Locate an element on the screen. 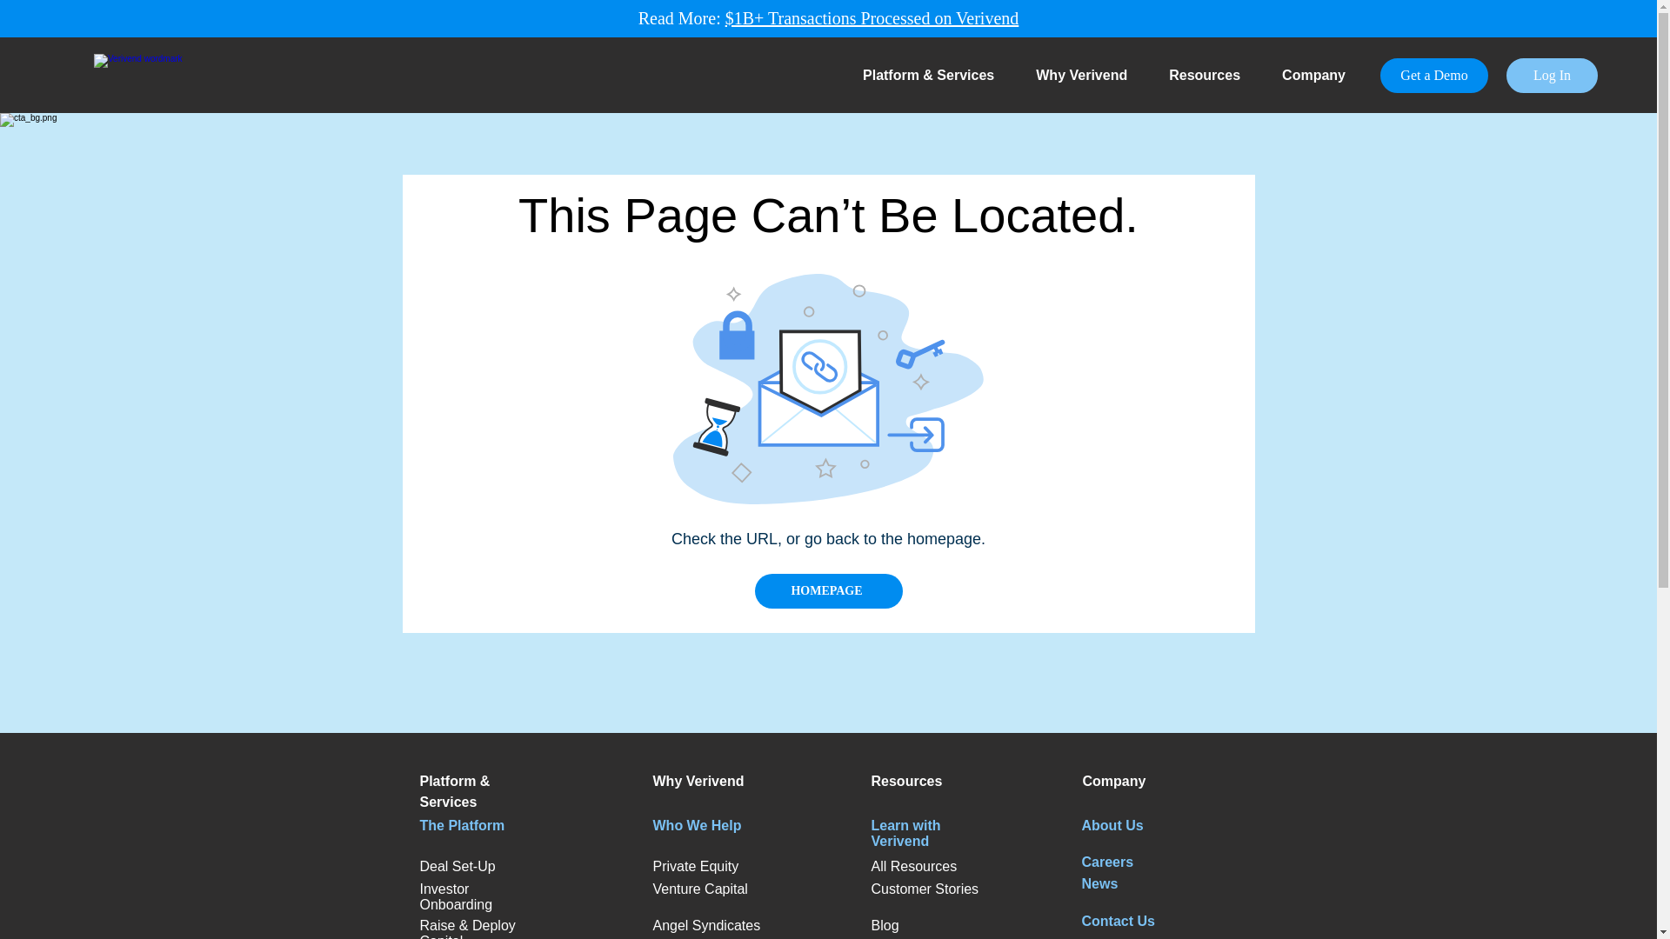 The height and width of the screenshot is (939, 1670). Get a Demo is located at coordinates (1433, 75).